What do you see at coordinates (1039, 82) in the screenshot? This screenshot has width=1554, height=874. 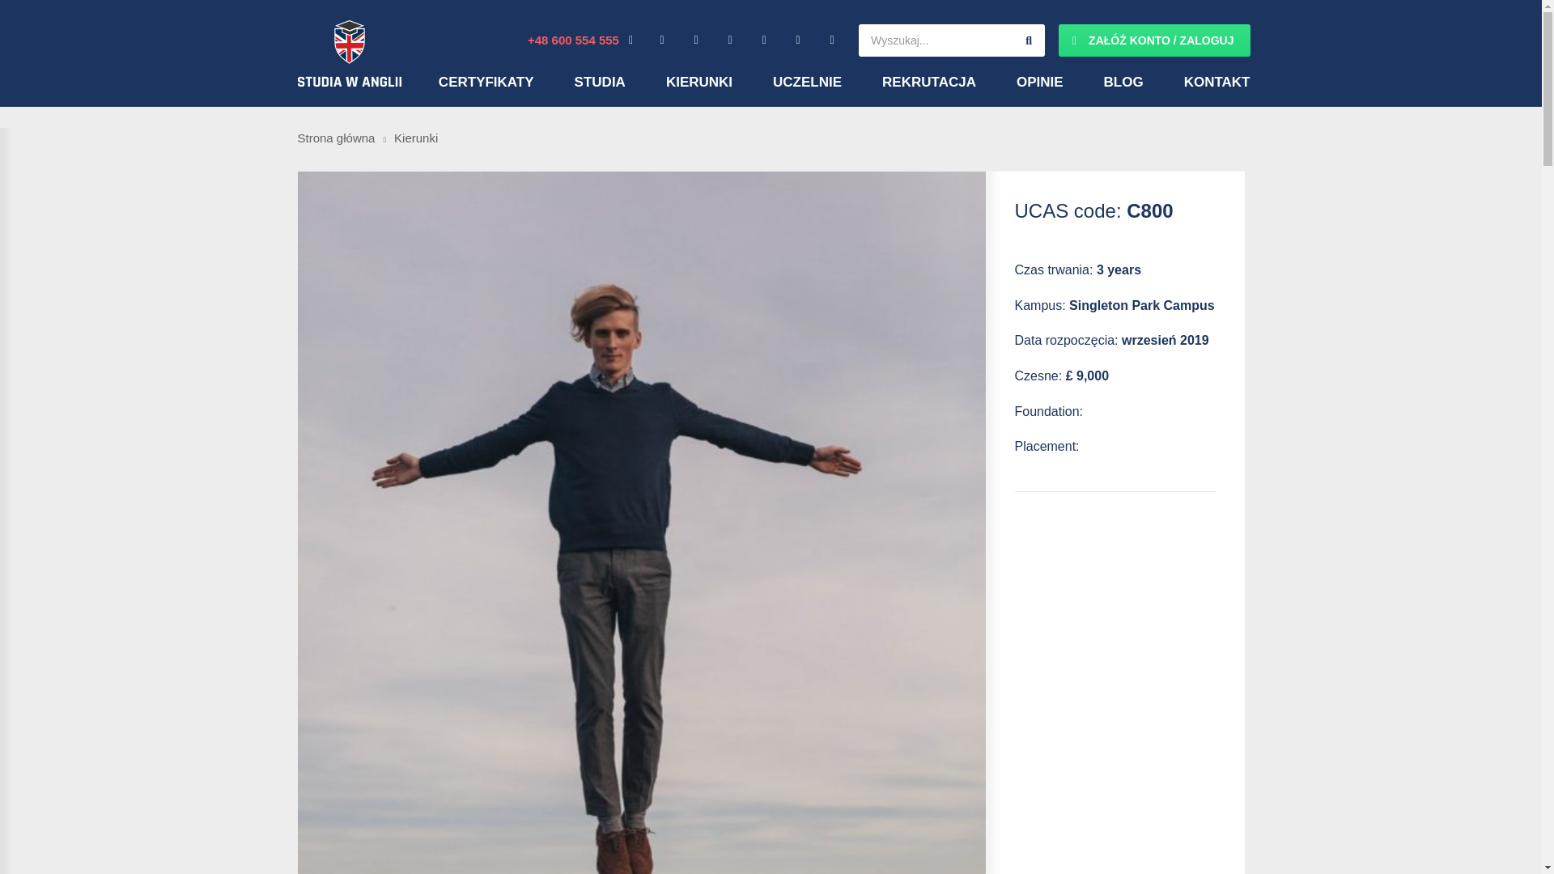 I see `OPINIE` at bounding box center [1039, 82].